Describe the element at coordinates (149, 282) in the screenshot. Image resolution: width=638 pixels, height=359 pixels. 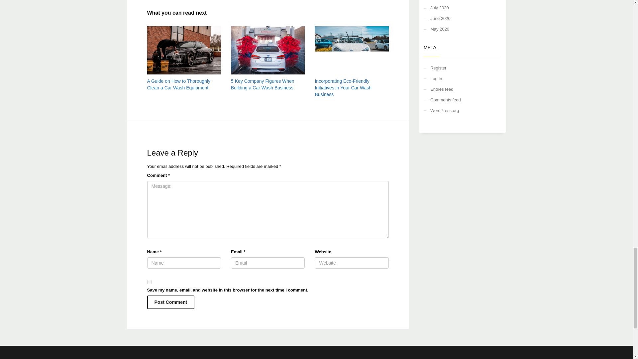
I see `yes` at that location.